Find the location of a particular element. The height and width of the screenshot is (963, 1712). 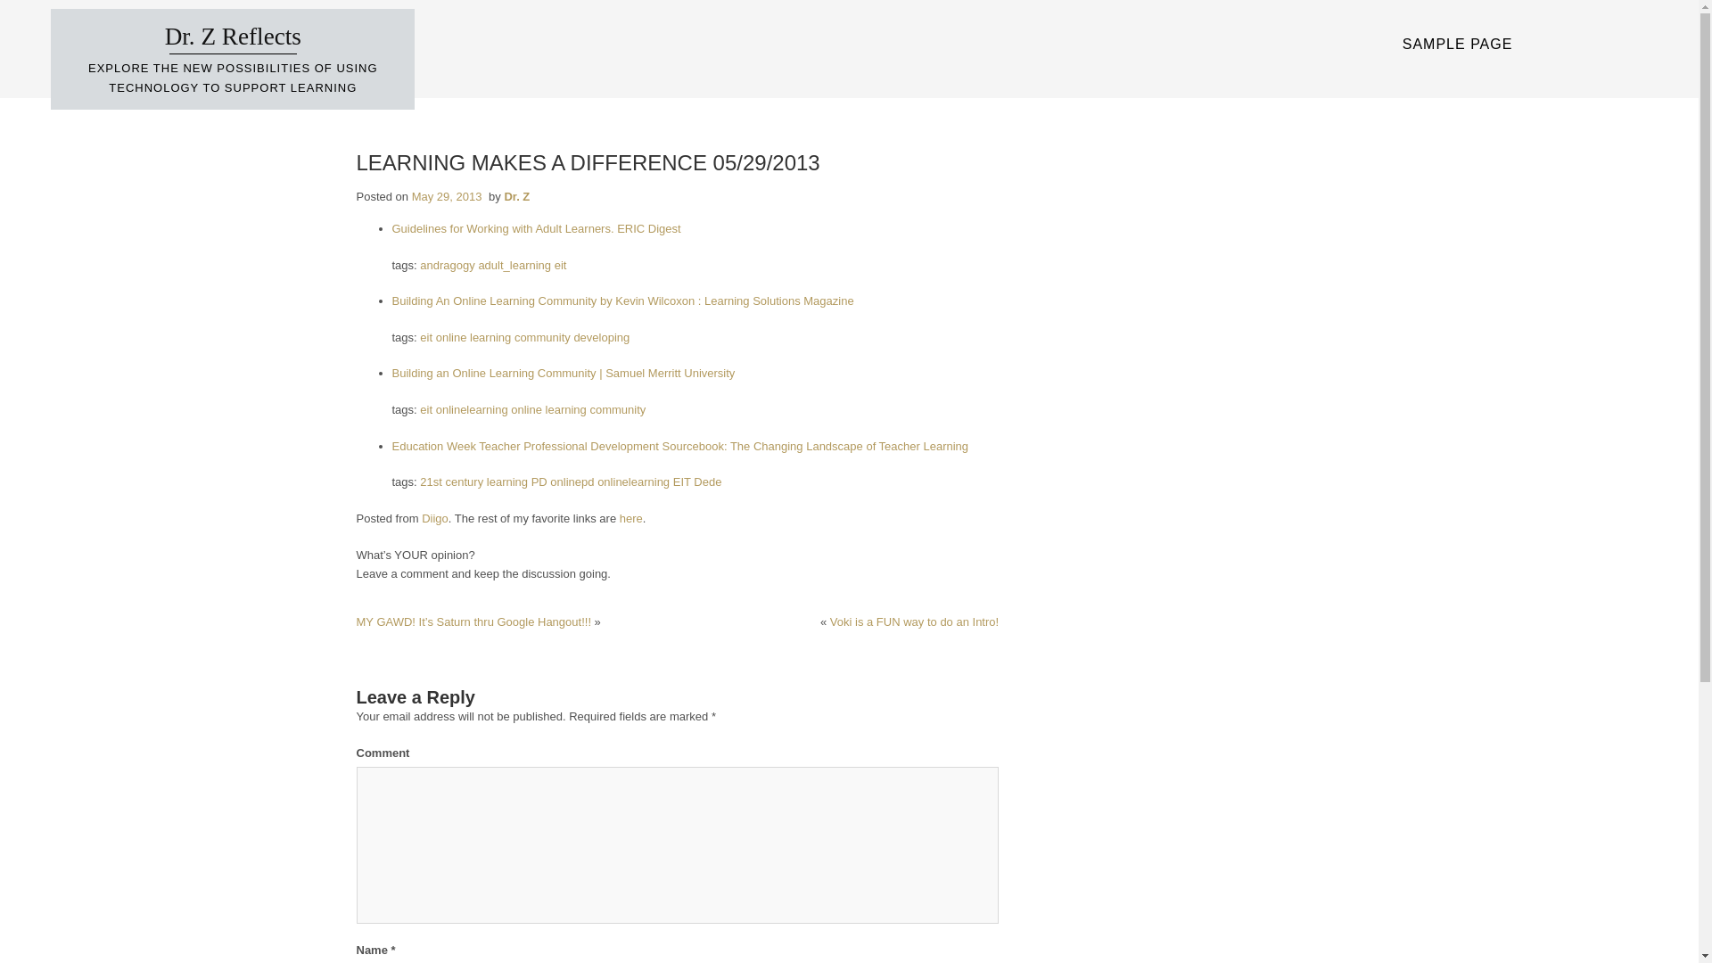

onlinepd is located at coordinates (572, 481).